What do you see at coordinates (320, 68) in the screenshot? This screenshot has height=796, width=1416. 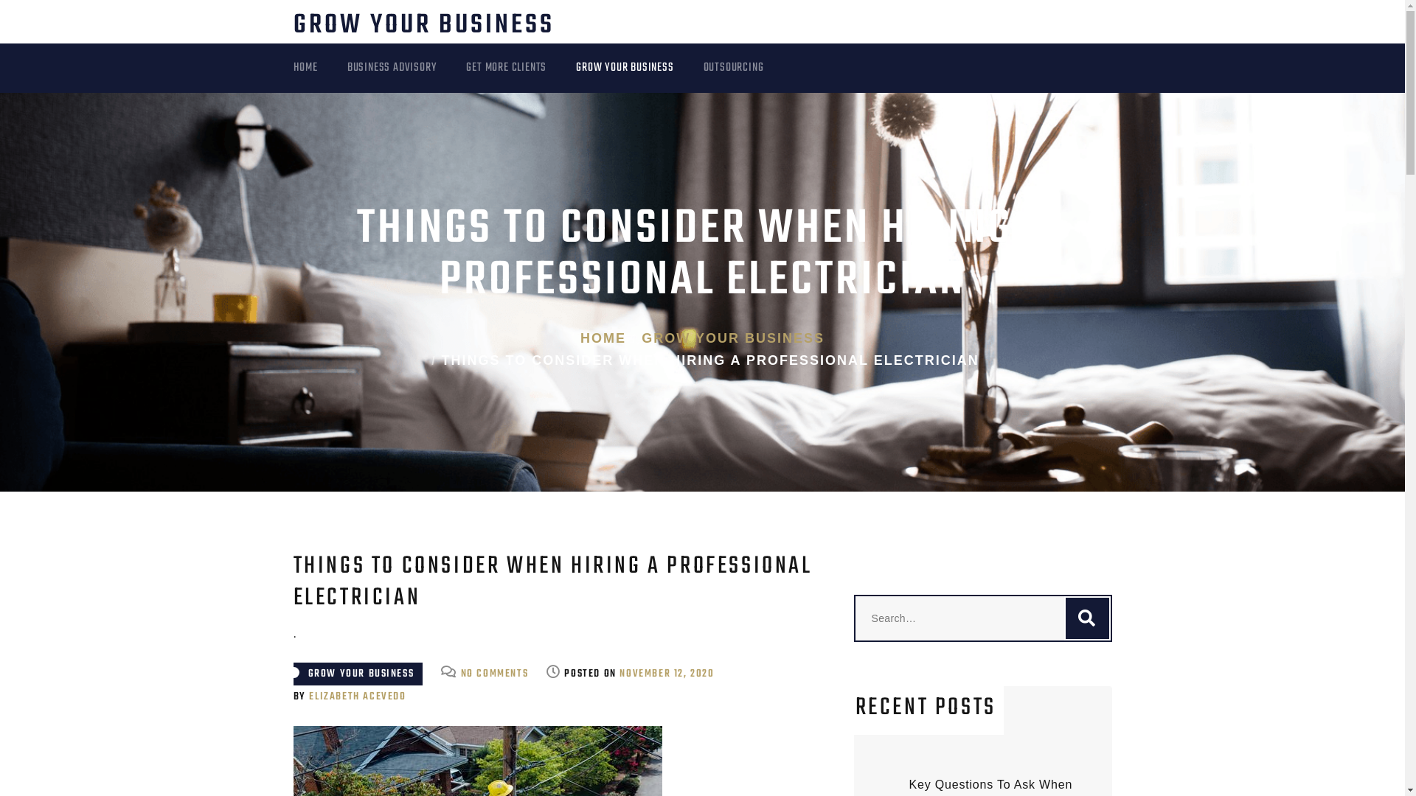 I see `HOME` at bounding box center [320, 68].